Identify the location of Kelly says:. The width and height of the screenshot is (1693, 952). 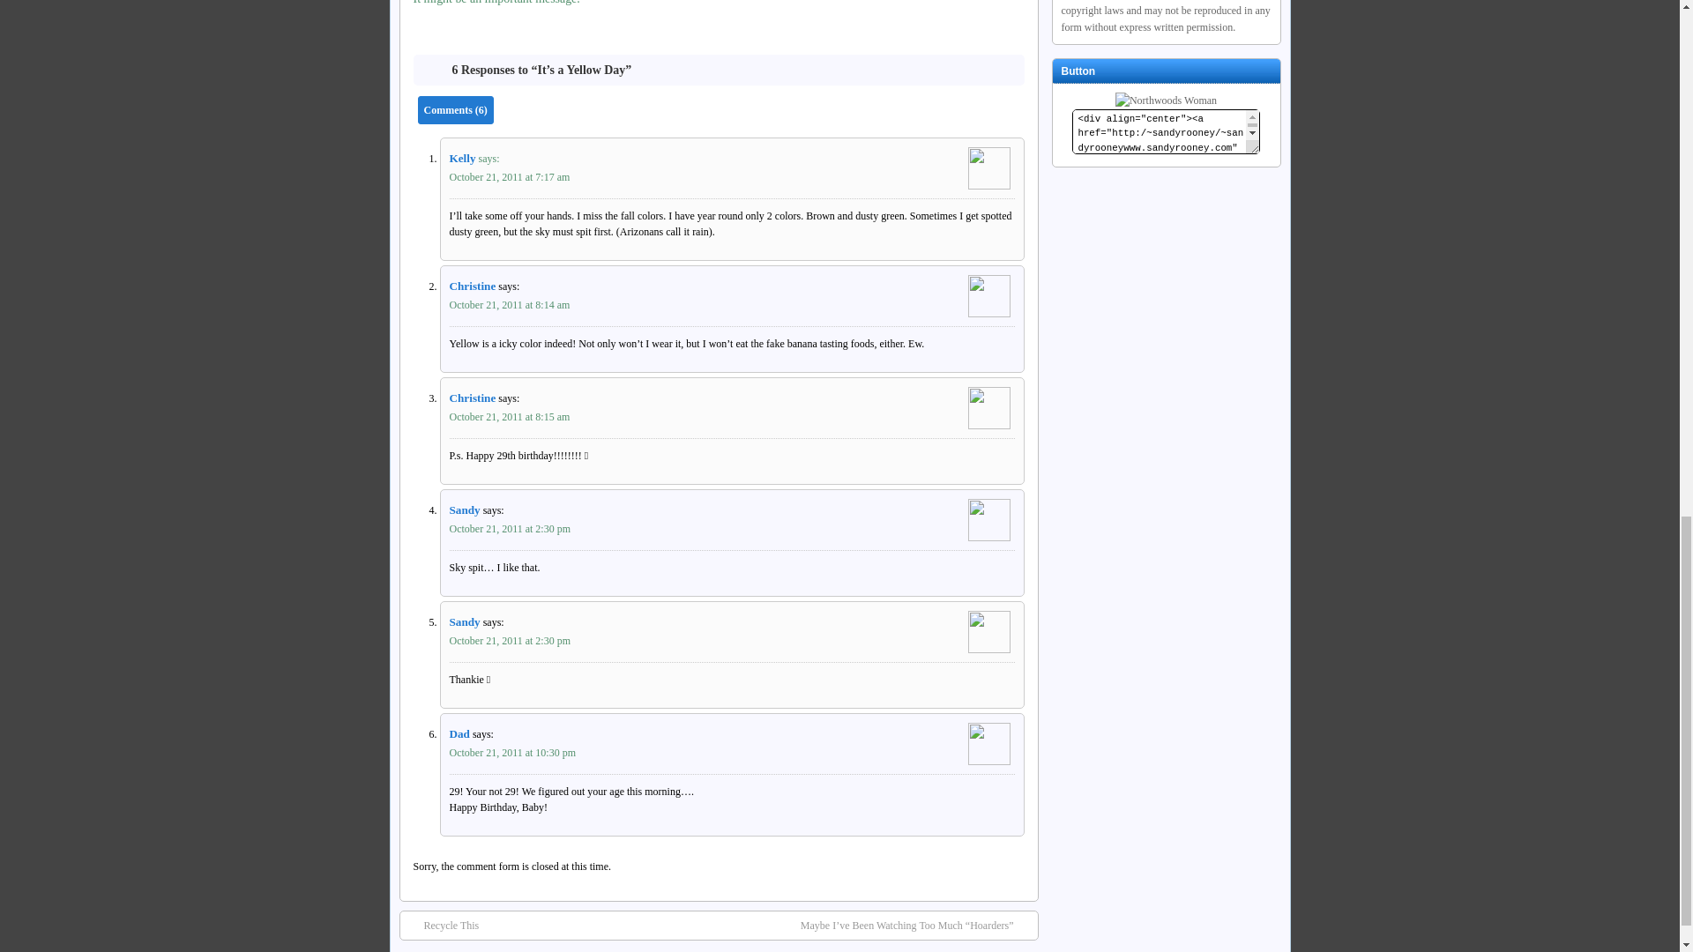
(732, 160).